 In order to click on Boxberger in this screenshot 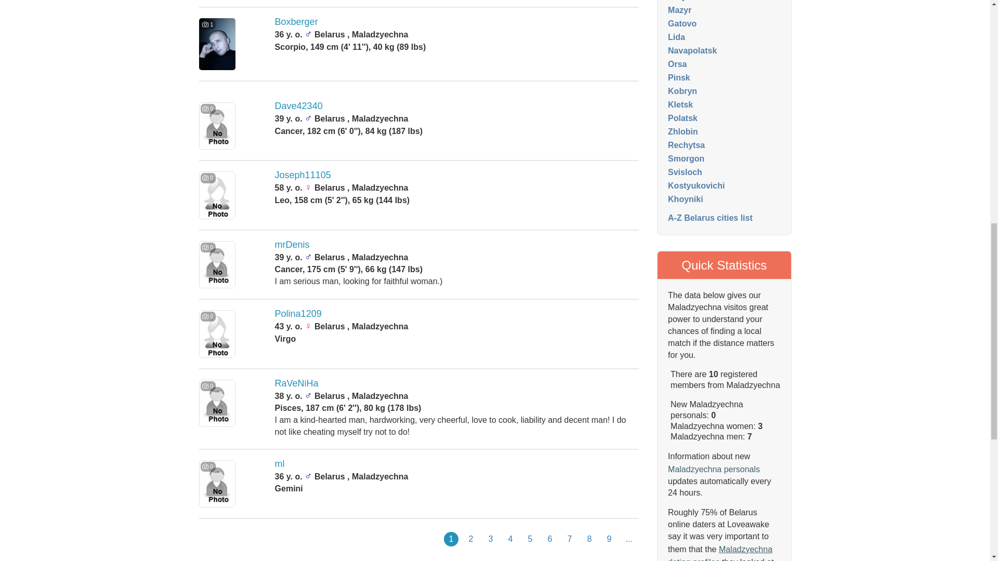, I will do `click(296, 22)`.